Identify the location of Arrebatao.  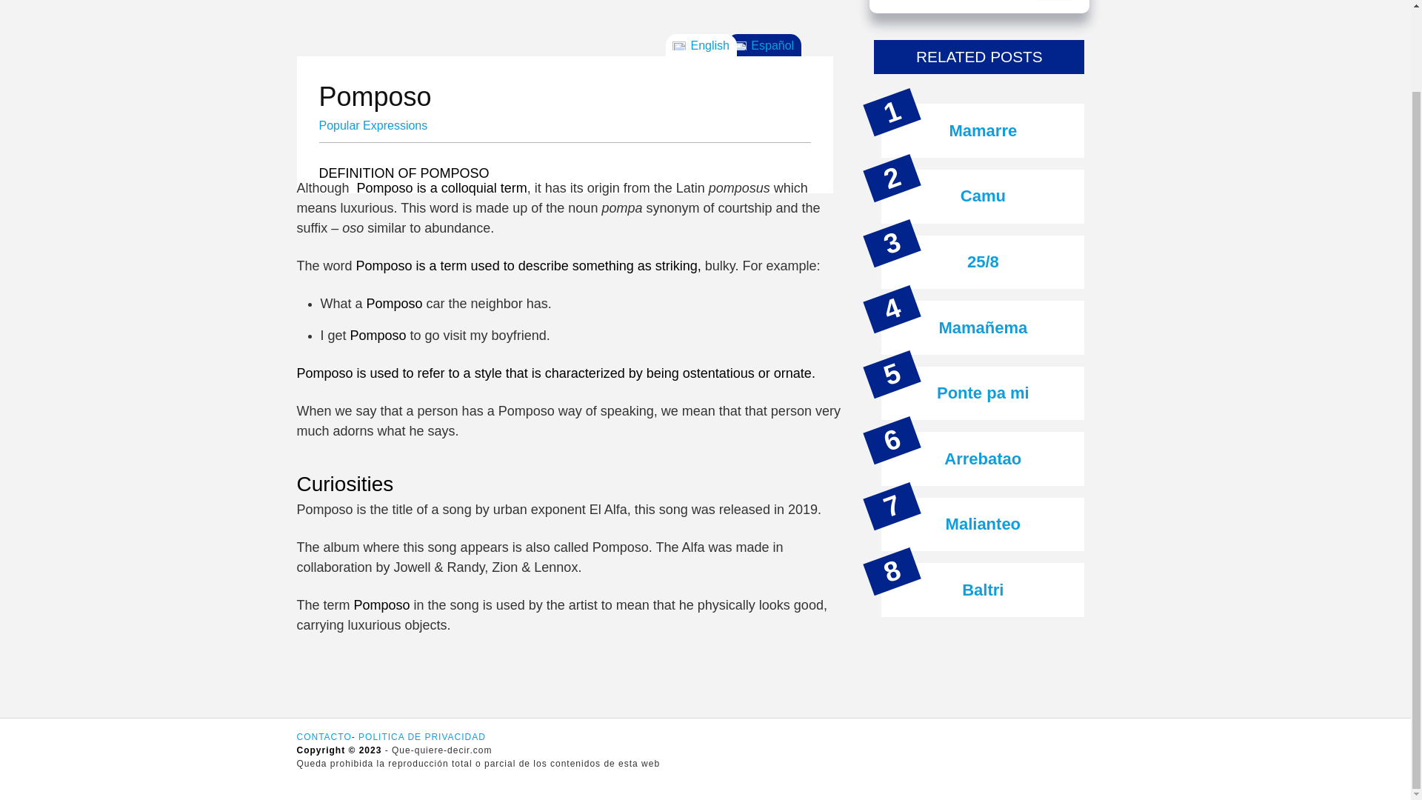
(982, 458).